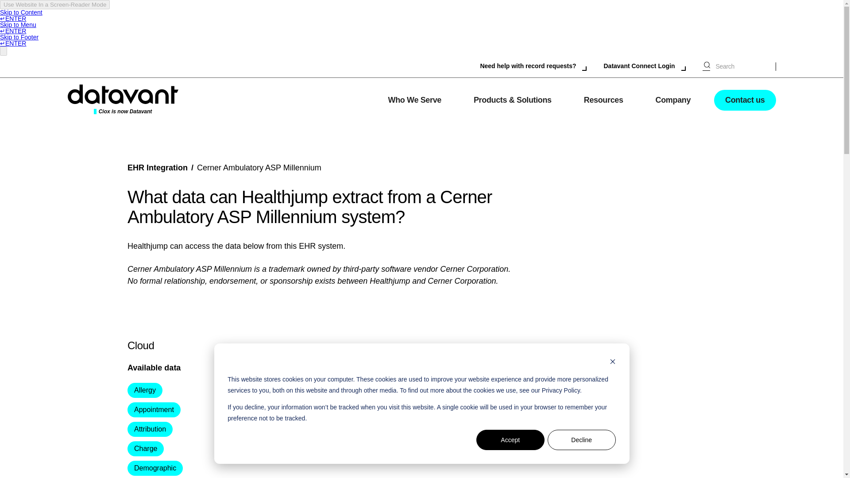  Describe the element at coordinates (122, 100) in the screenshot. I see `Ciox is now Datavant` at that location.